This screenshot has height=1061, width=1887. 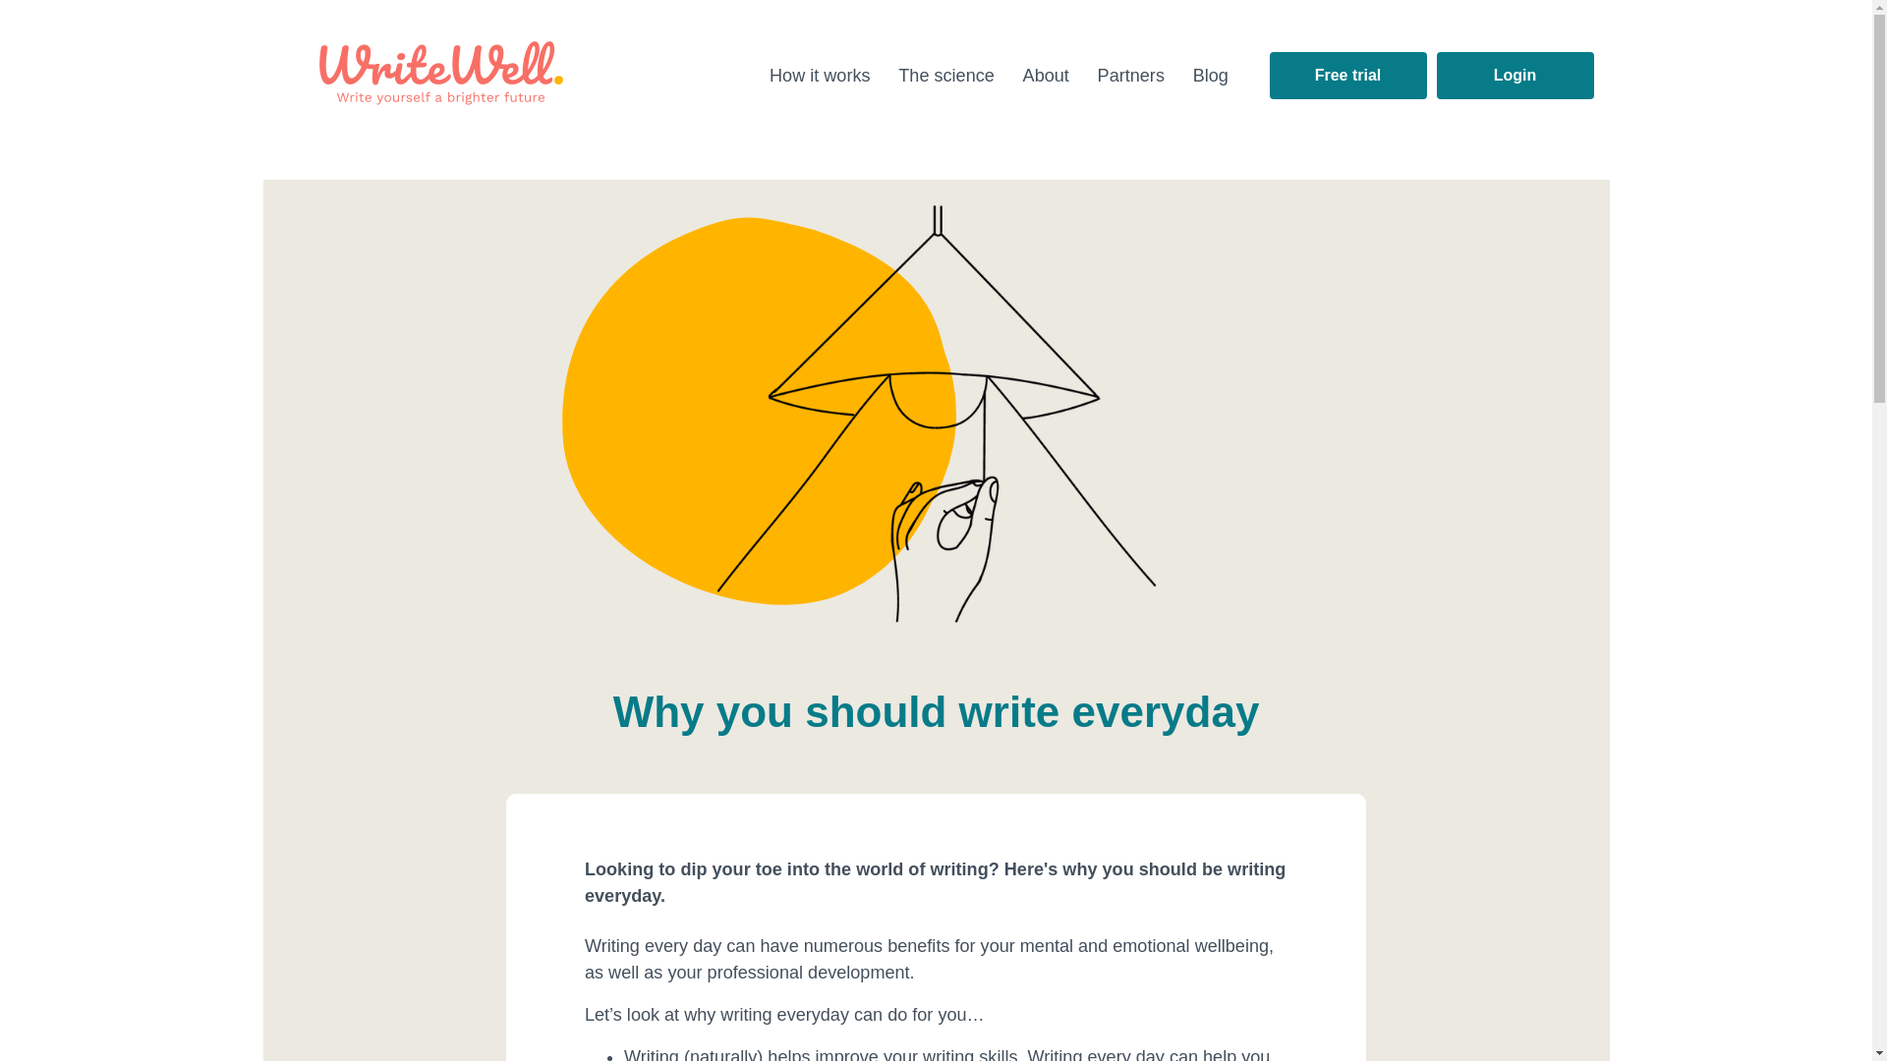 I want to click on Login, so click(x=1515, y=75).